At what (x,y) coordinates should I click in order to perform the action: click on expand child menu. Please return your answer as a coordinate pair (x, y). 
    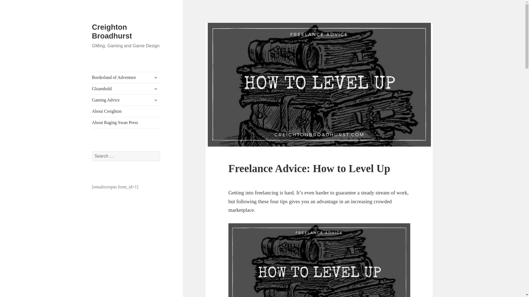
    Looking at the image, I should click on (156, 89).